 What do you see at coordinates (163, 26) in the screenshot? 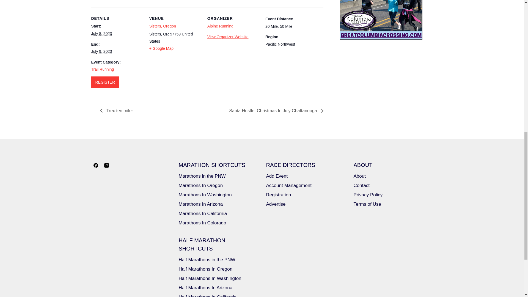
I see `Sisters, Oregon` at bounding box center [163, 26].